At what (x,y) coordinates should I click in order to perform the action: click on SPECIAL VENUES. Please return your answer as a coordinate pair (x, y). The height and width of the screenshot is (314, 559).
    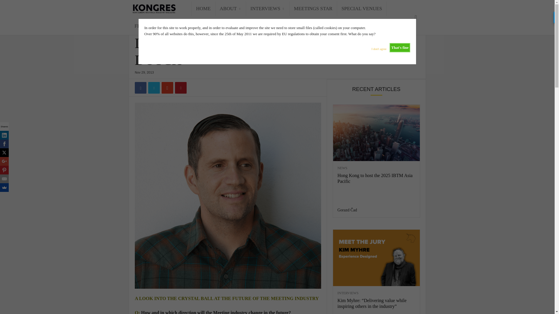
    Looking at the image, I should click on (362, 9).